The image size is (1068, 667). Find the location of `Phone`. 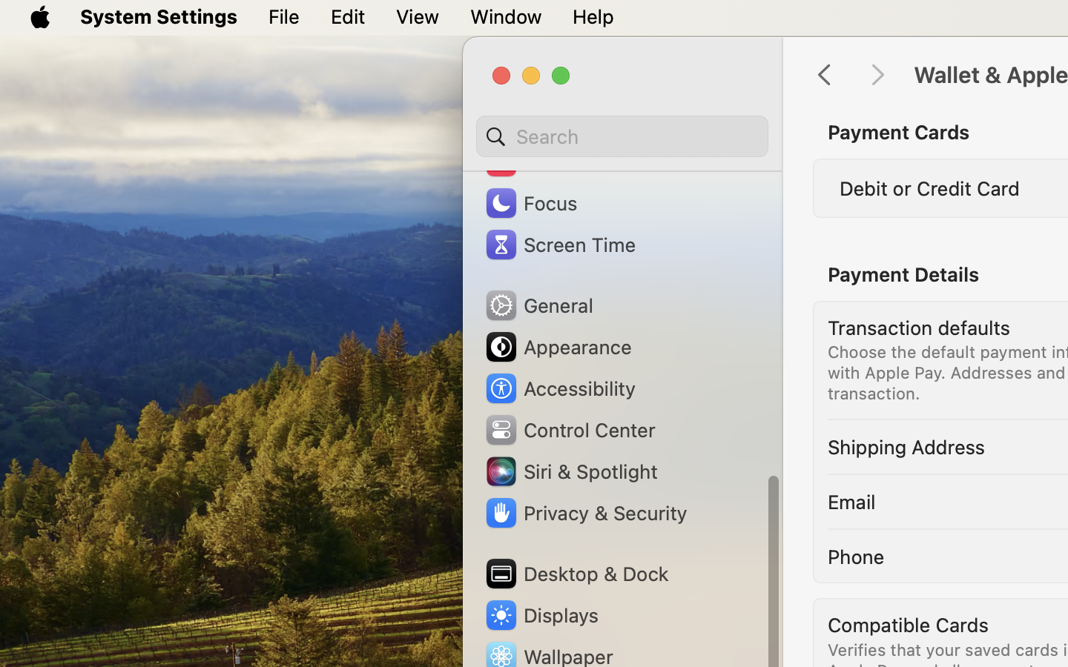

Phone is located at coordinates (856, 556).